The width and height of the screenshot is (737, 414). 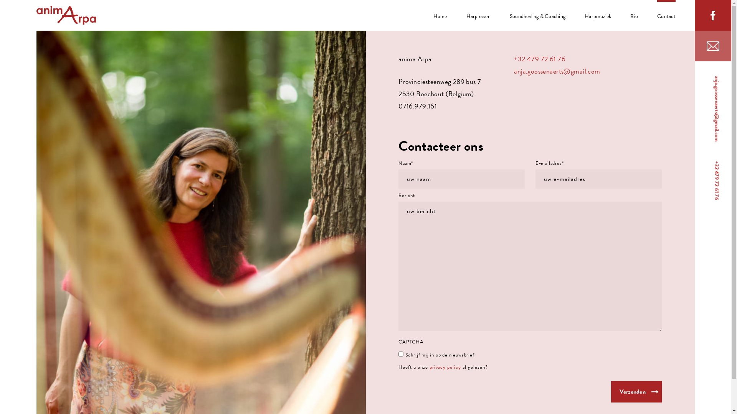 What do you see at coordinates (478, 15) in the screenshot?
I see `Harplessen` at bounding box center [478, 15].